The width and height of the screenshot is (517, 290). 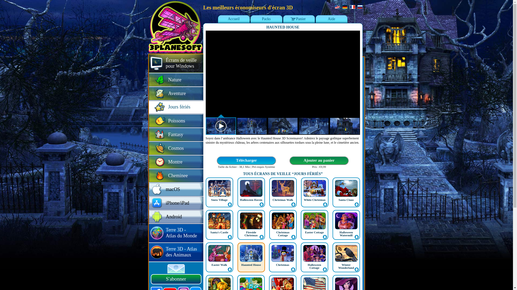 What do you see at coordinates (176, 204) in the screenshot?
I see `iPhone/iPad` at bounding box center [176, 204].